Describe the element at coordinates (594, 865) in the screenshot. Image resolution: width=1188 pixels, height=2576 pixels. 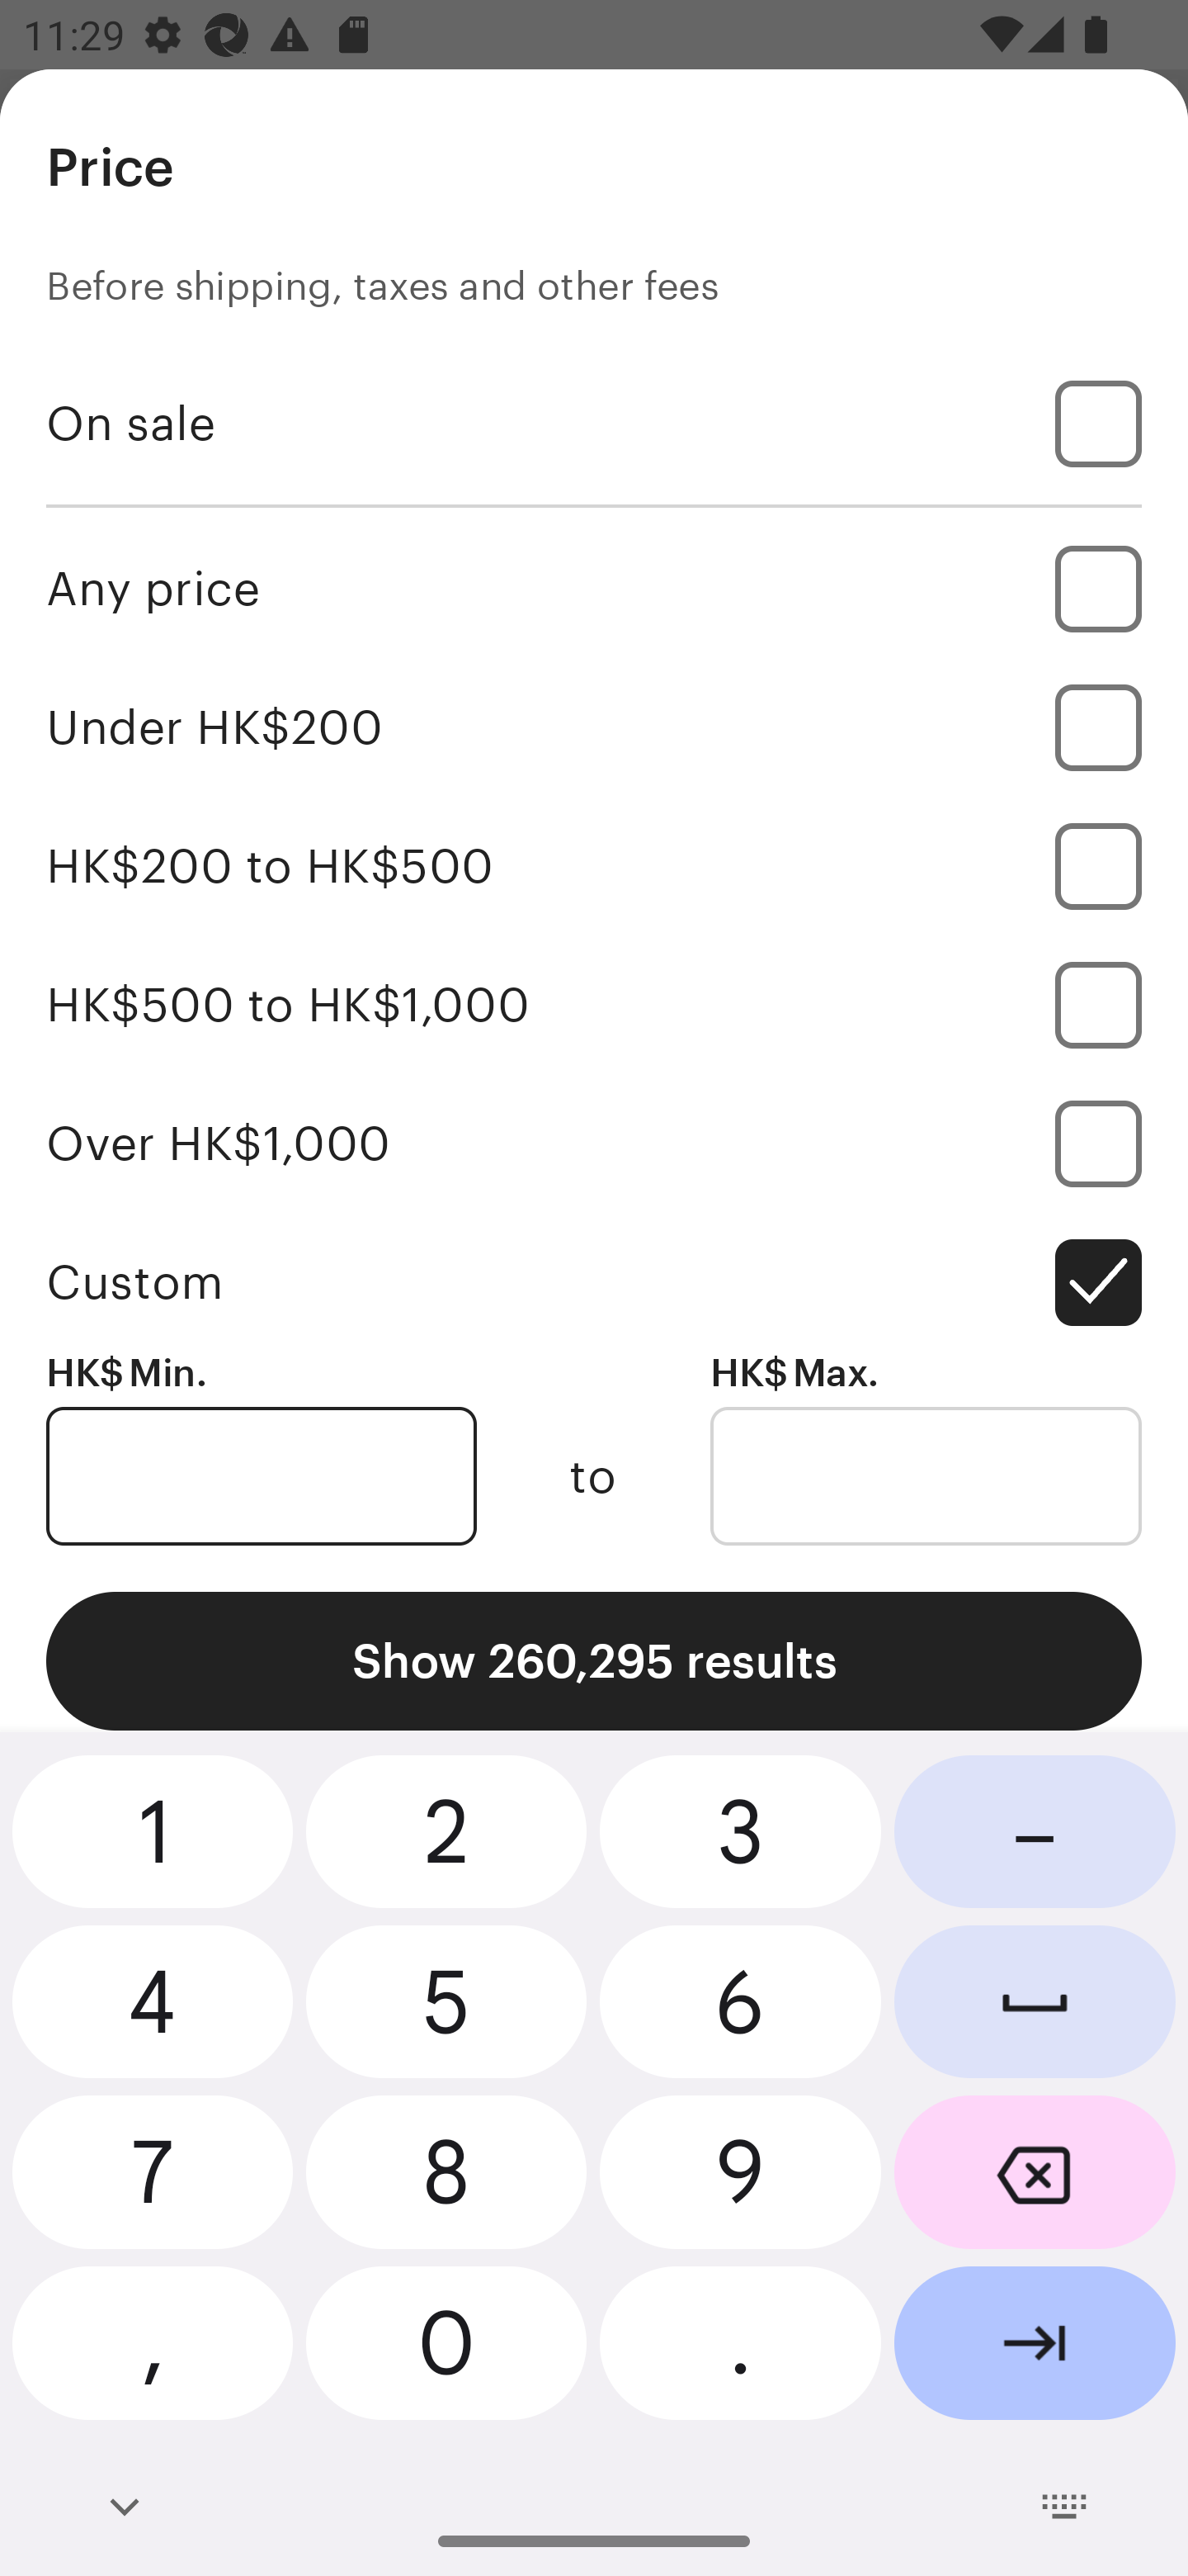
I see `HK$200 to HK$500` at that location.